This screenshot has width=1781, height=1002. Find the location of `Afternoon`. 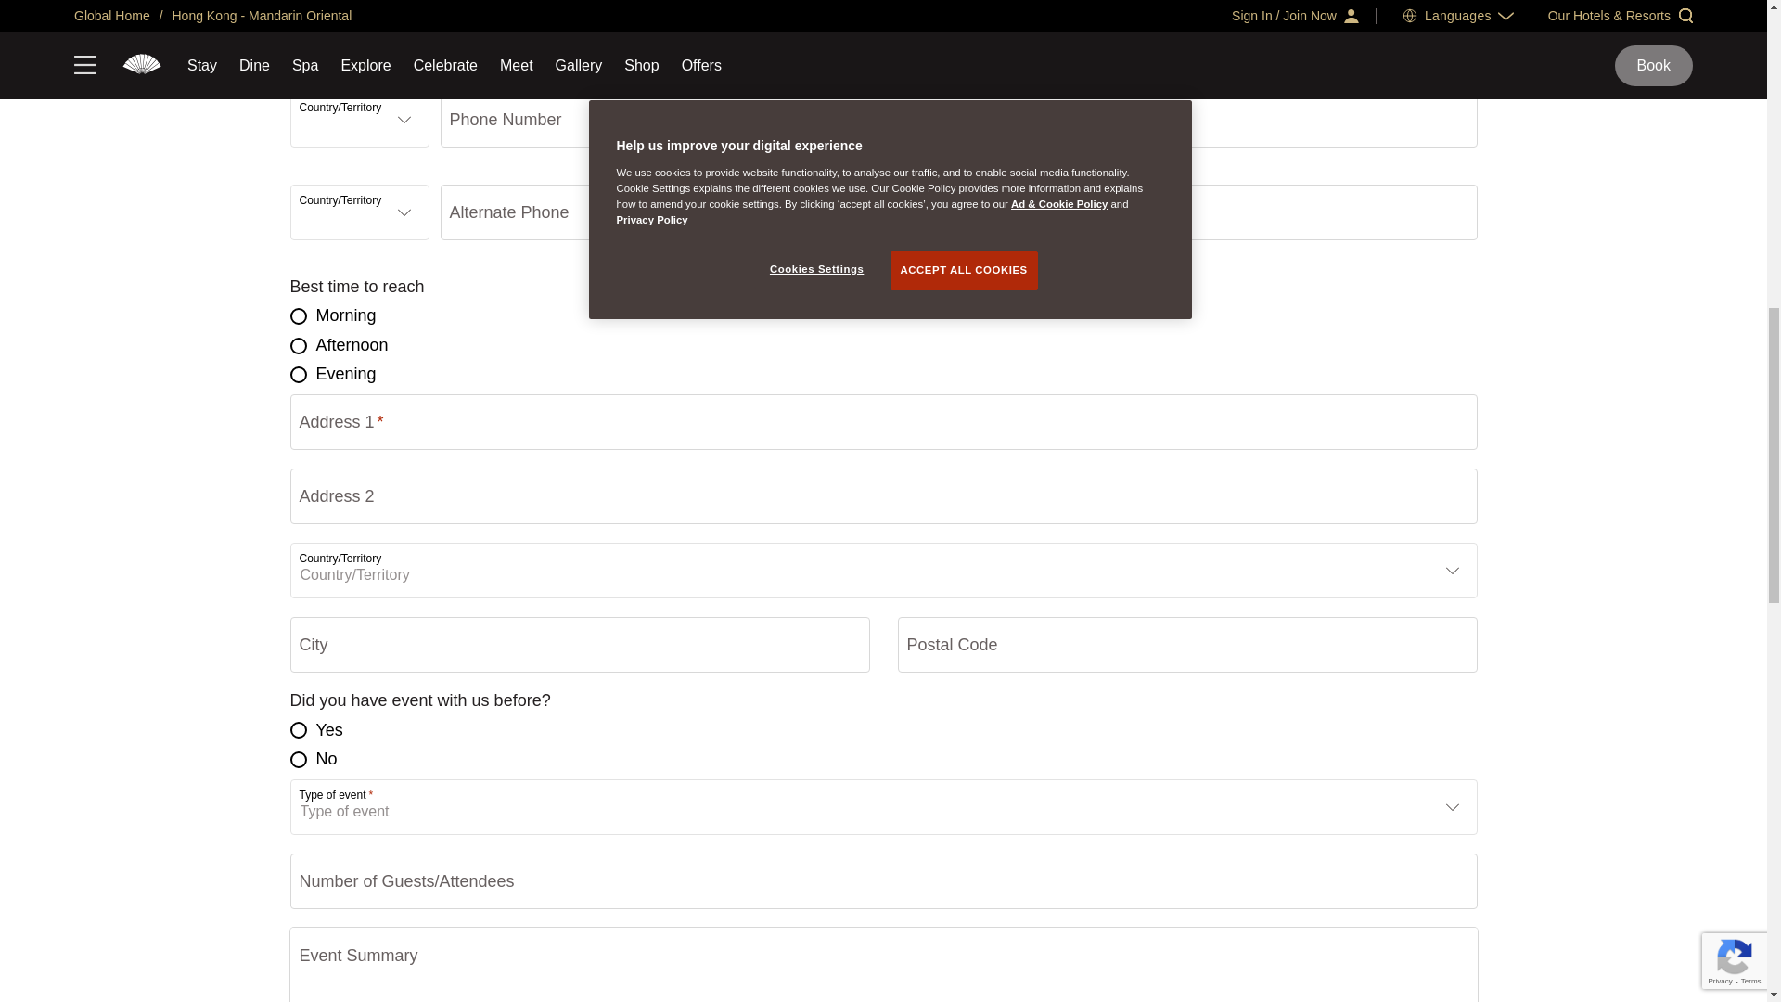

Afternoon is located at coordinates (297, 345).